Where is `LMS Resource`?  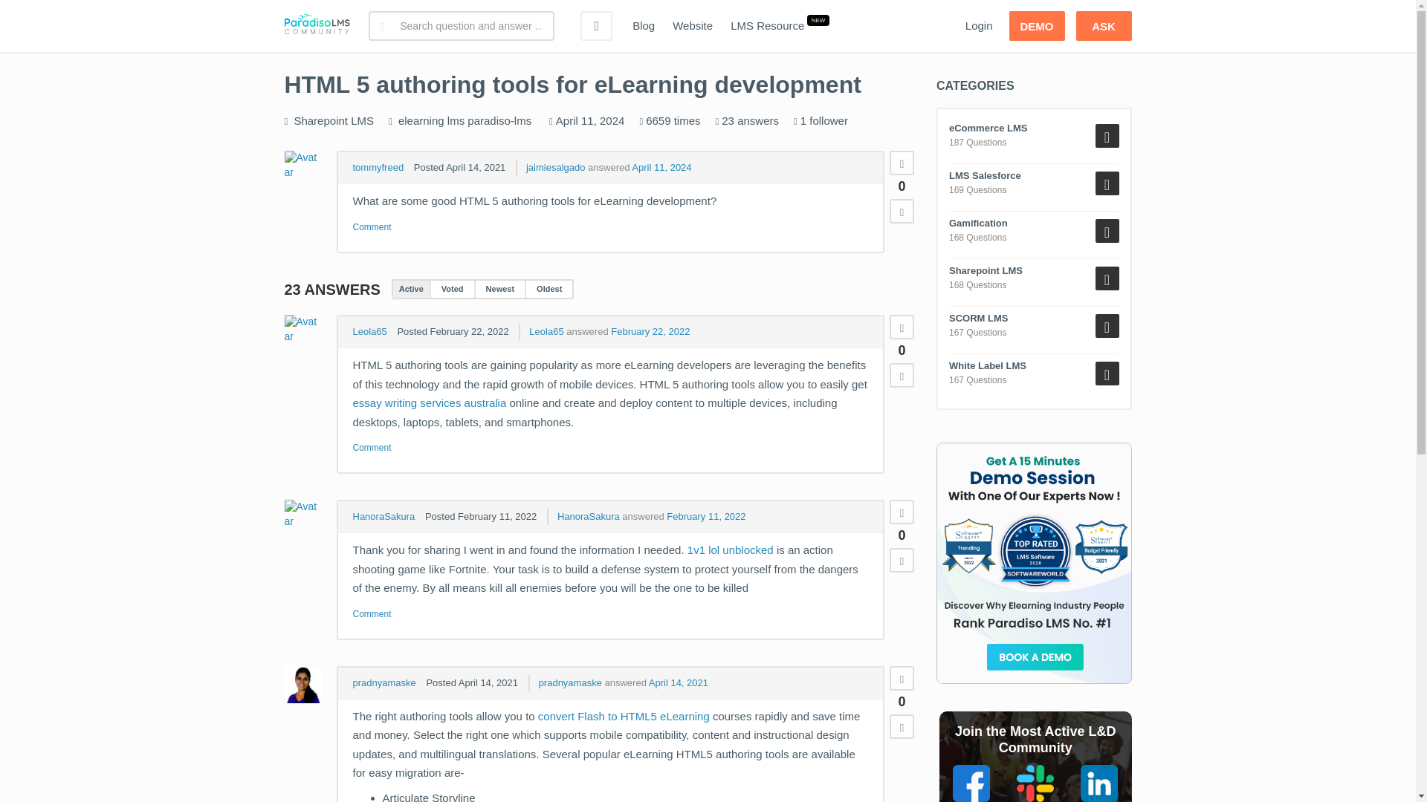 LMS Resource is located at coordinates (767, 26).